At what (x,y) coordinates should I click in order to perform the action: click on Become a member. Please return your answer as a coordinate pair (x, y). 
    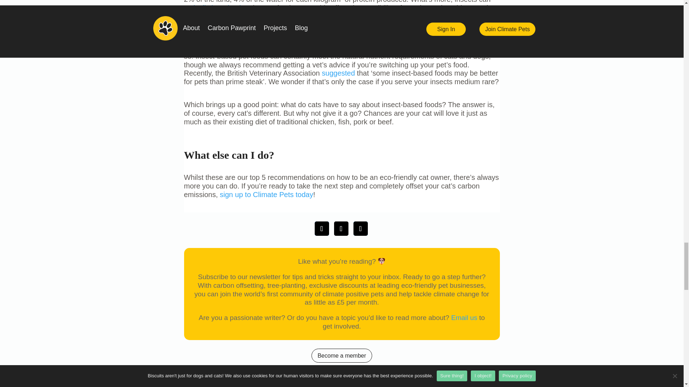
    Looking at the image, I should click on (342, 355).